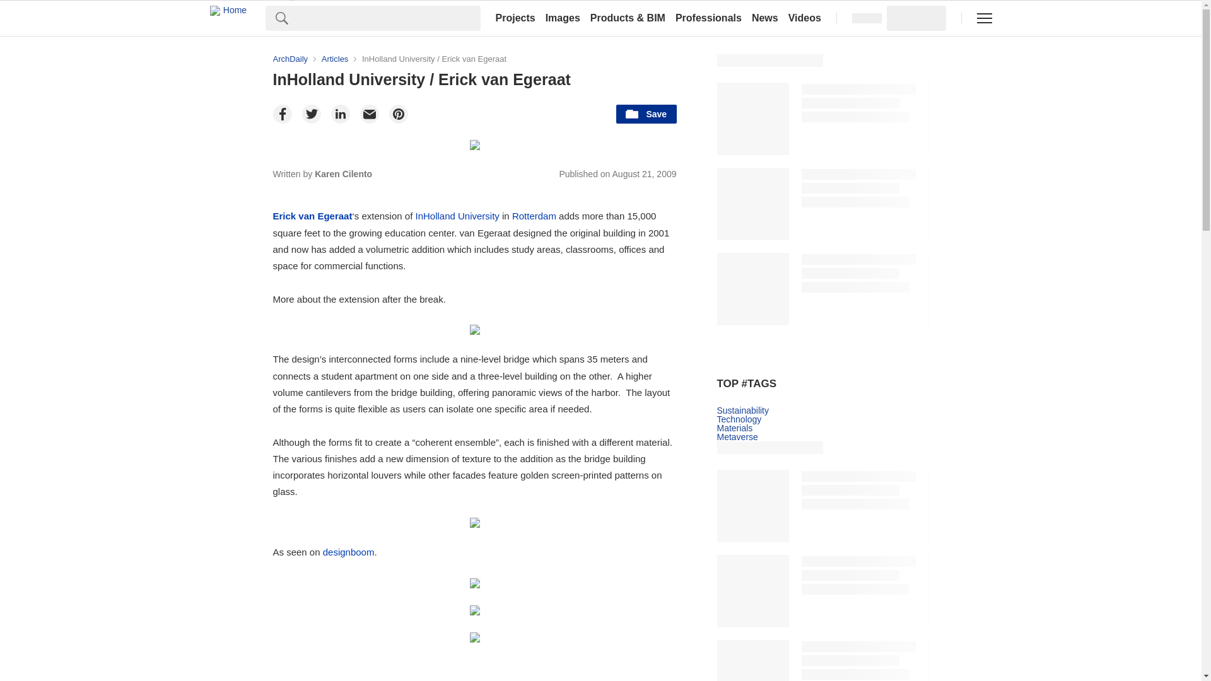  I want to click on Projects, so click(515, 18).